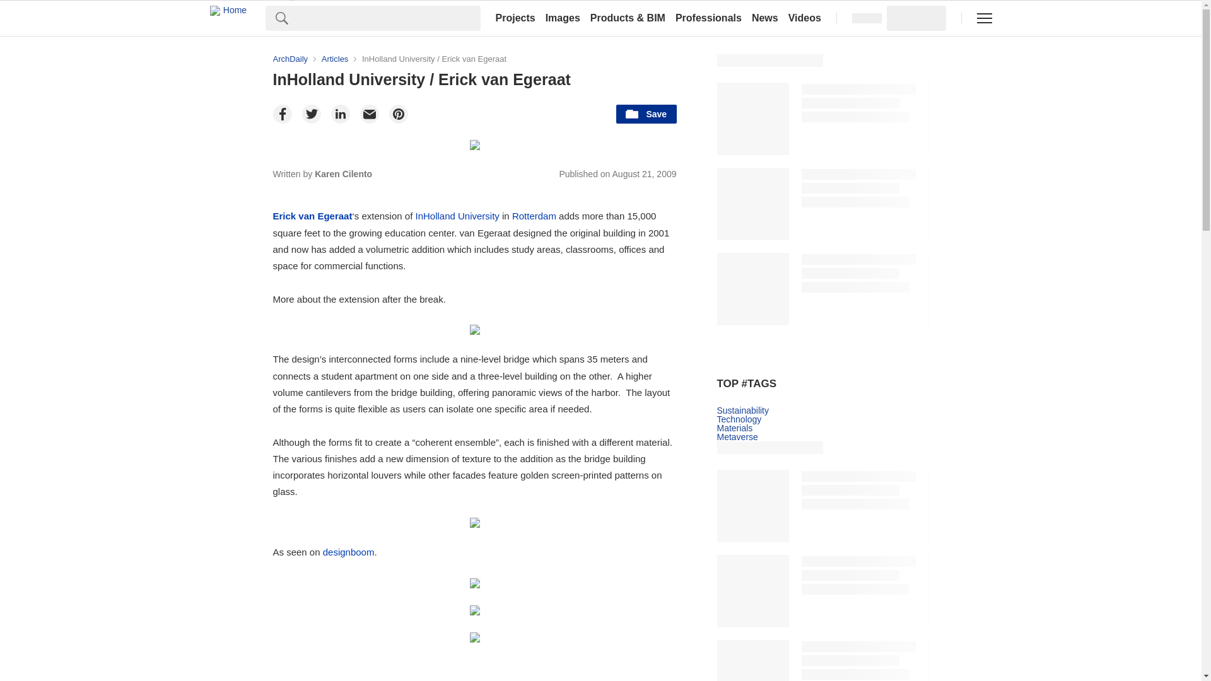  I want to click on Projects, so click(515, 18).